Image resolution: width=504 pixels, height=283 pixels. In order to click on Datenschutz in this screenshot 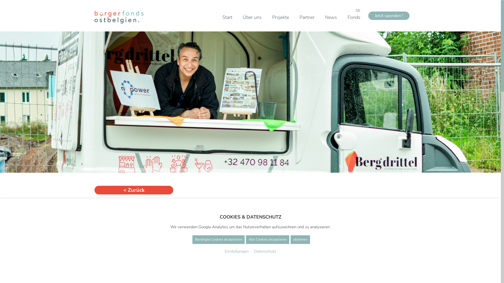, I will do `click(265, 251)`.